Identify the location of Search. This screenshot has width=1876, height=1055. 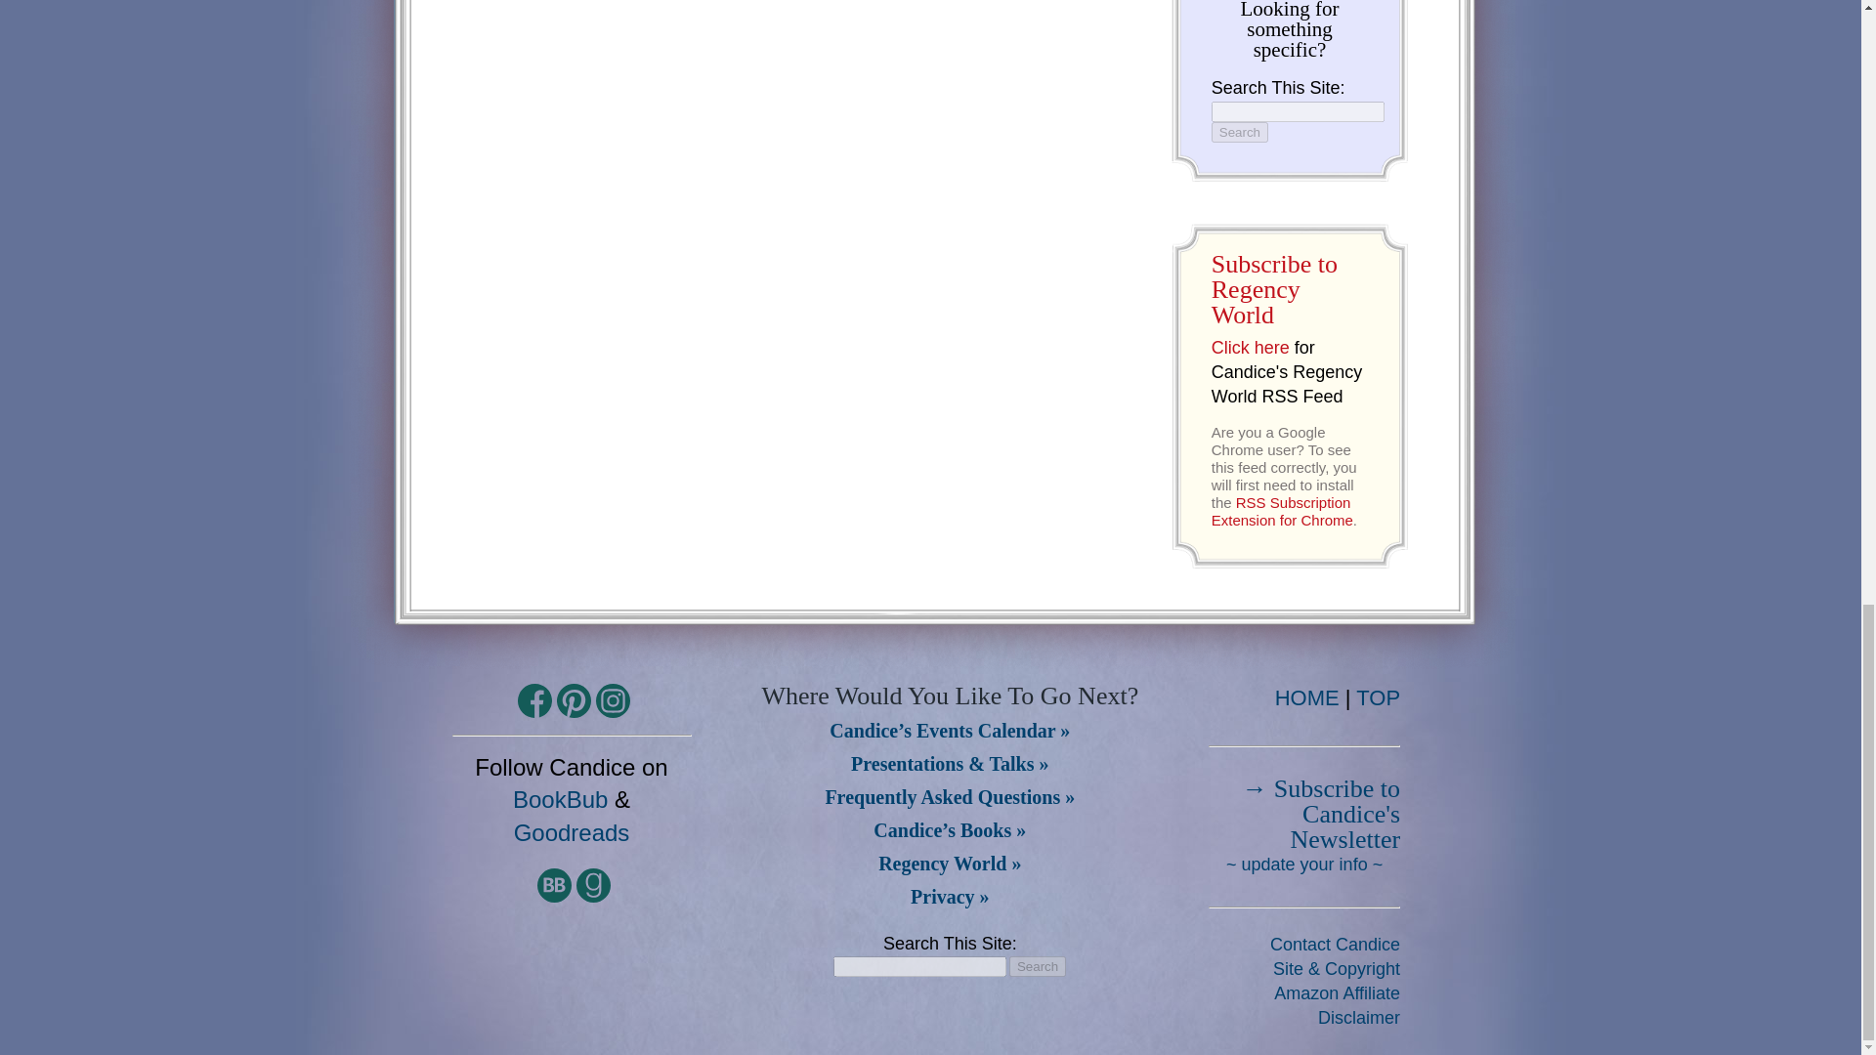
(1239, 132).